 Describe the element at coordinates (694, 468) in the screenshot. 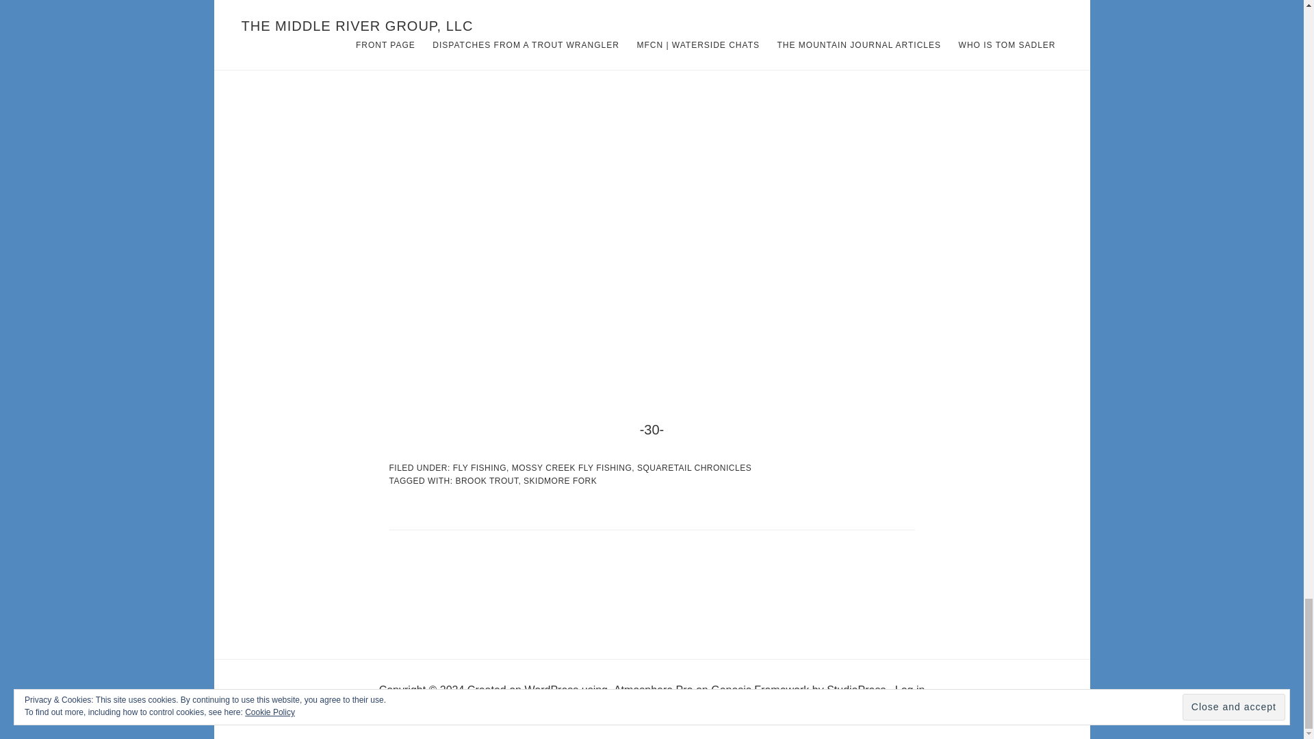

I see `SQUARETAIL CHRONICLES` at that location.